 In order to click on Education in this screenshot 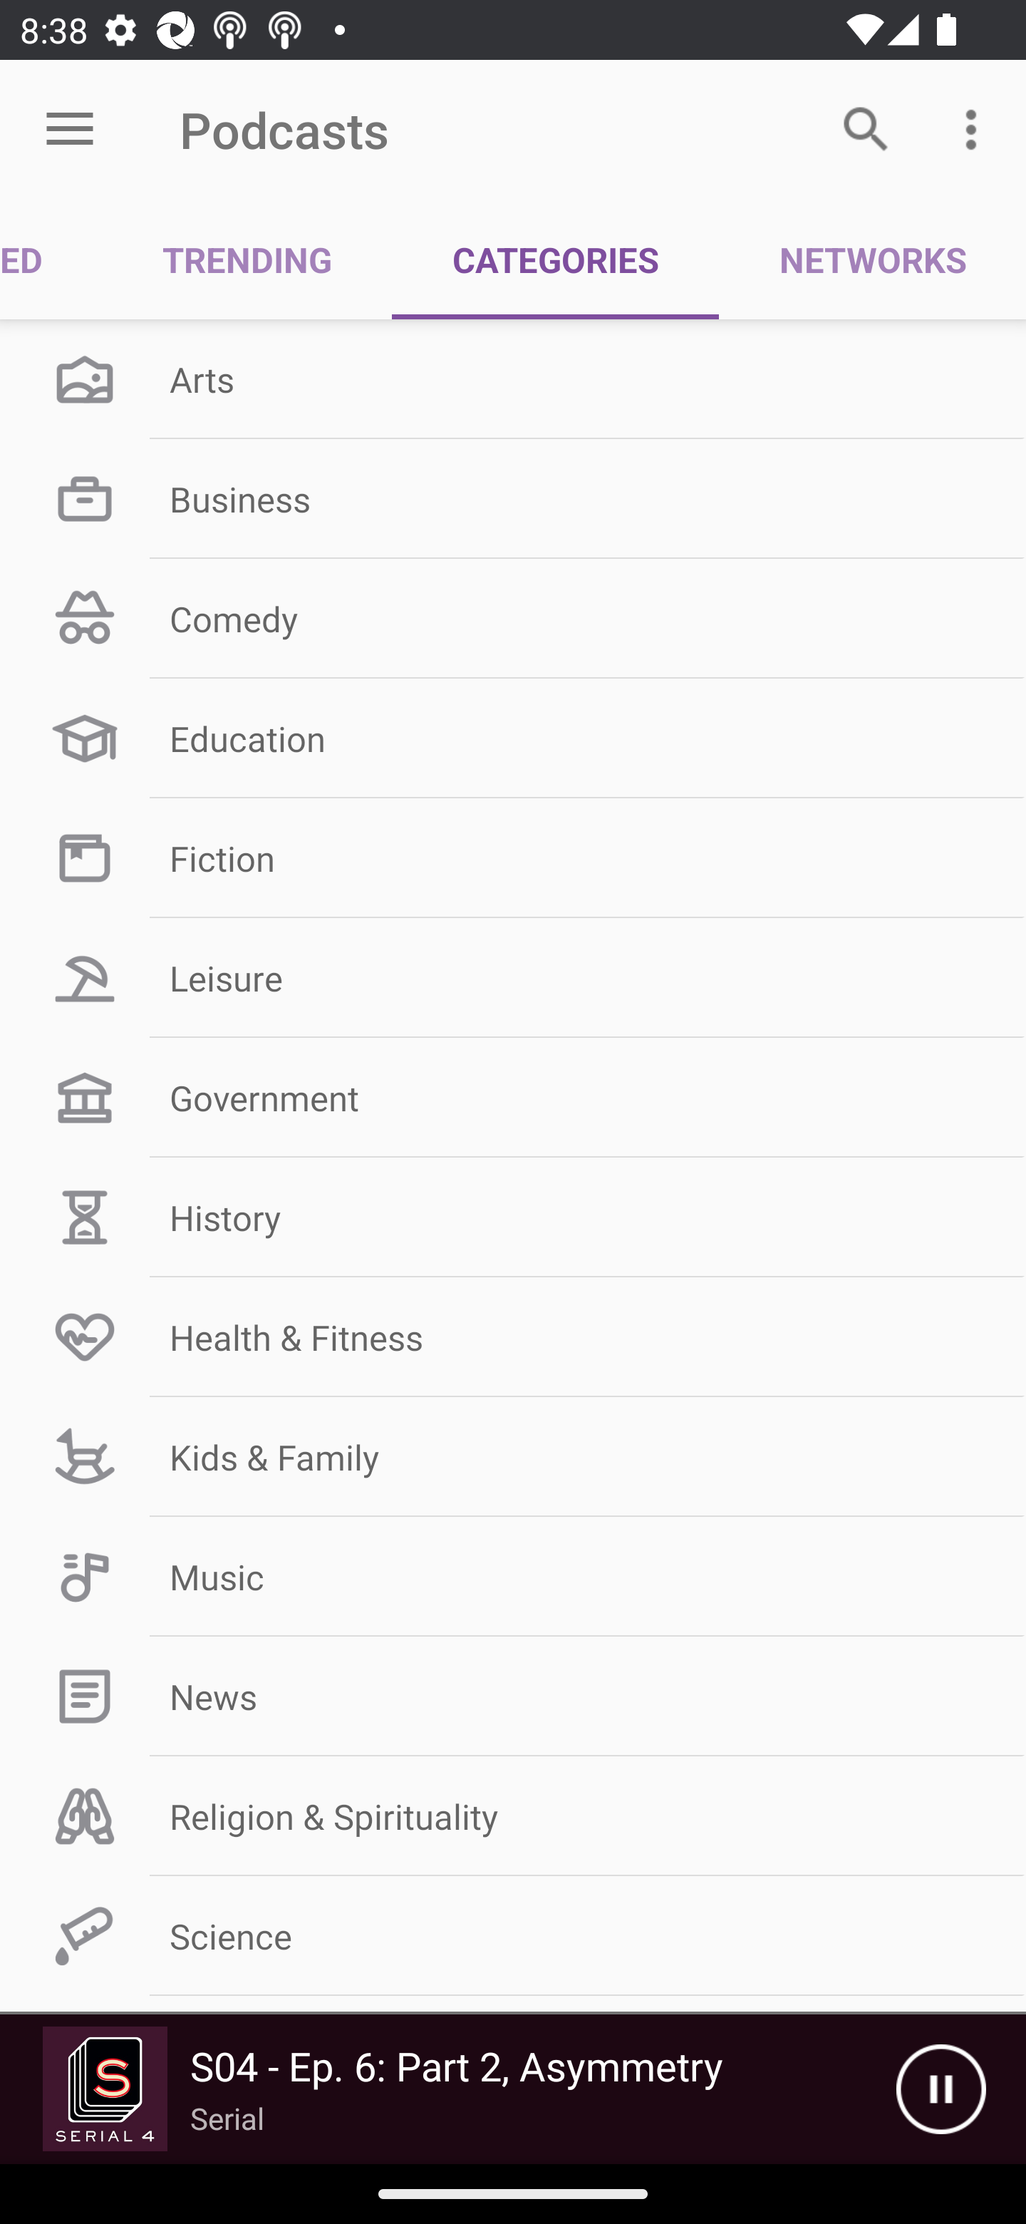, I will do `click(513, 738)`.